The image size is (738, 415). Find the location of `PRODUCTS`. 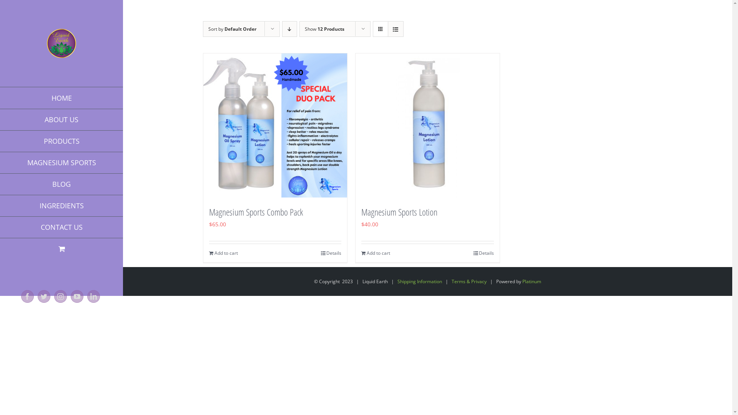

PRODUCTS is located at coordinates (61, 141).